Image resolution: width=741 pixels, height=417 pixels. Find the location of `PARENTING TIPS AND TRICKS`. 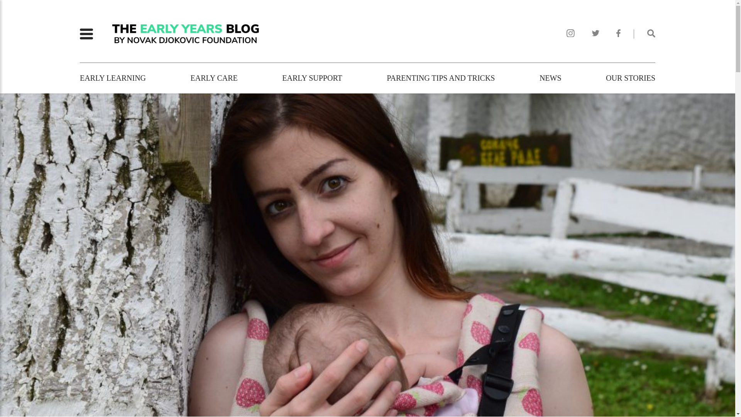

PARENTING TIPS AND TRICKS is located at coordinates (441, 78).